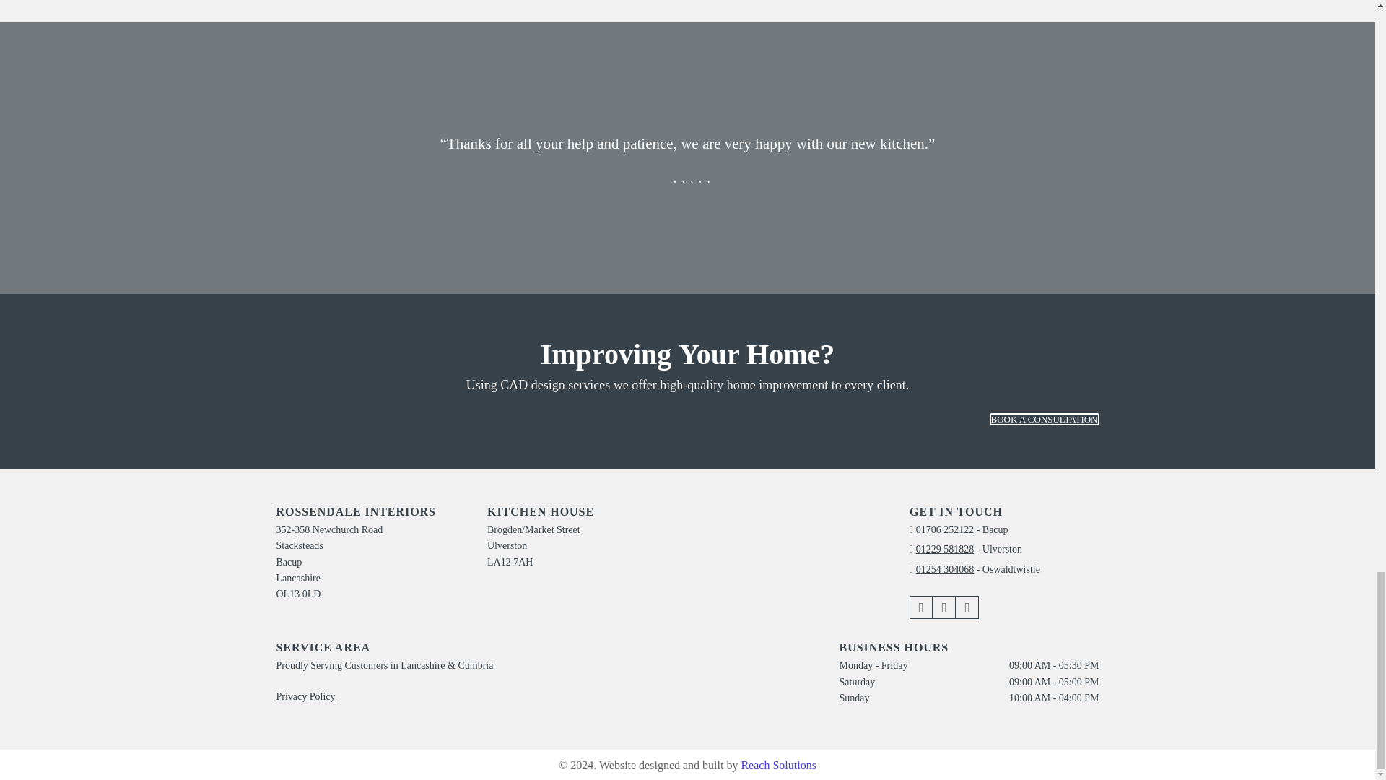 The width and height of the screenshot is (1386, 780). Describe the element at coordinates (305, 696) in the screenshot. I see `Privacy Policy` at that location.